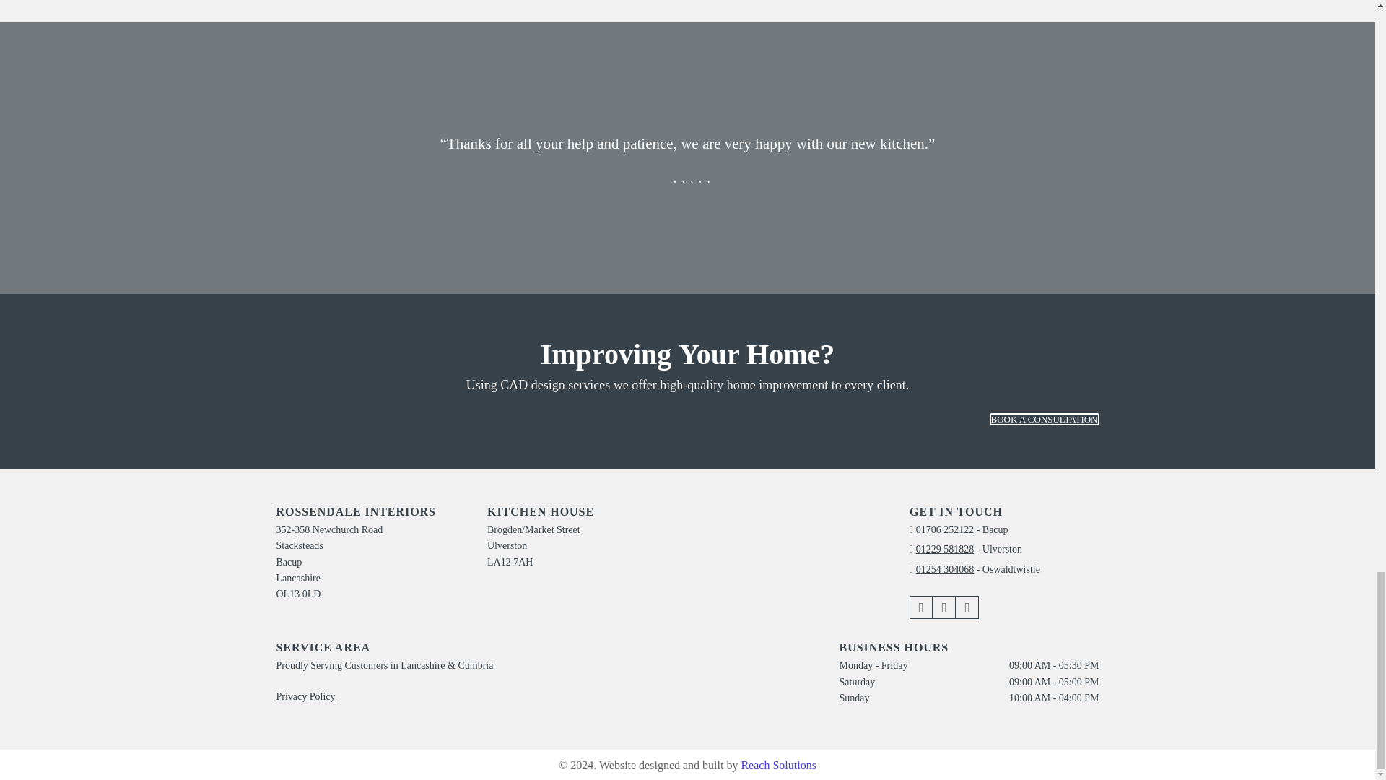 The width and height of the screenshot is (1386, 780). Describe the element at coordinates (305, 696) in the screenshot. I see `Privacy Policy` at that location.